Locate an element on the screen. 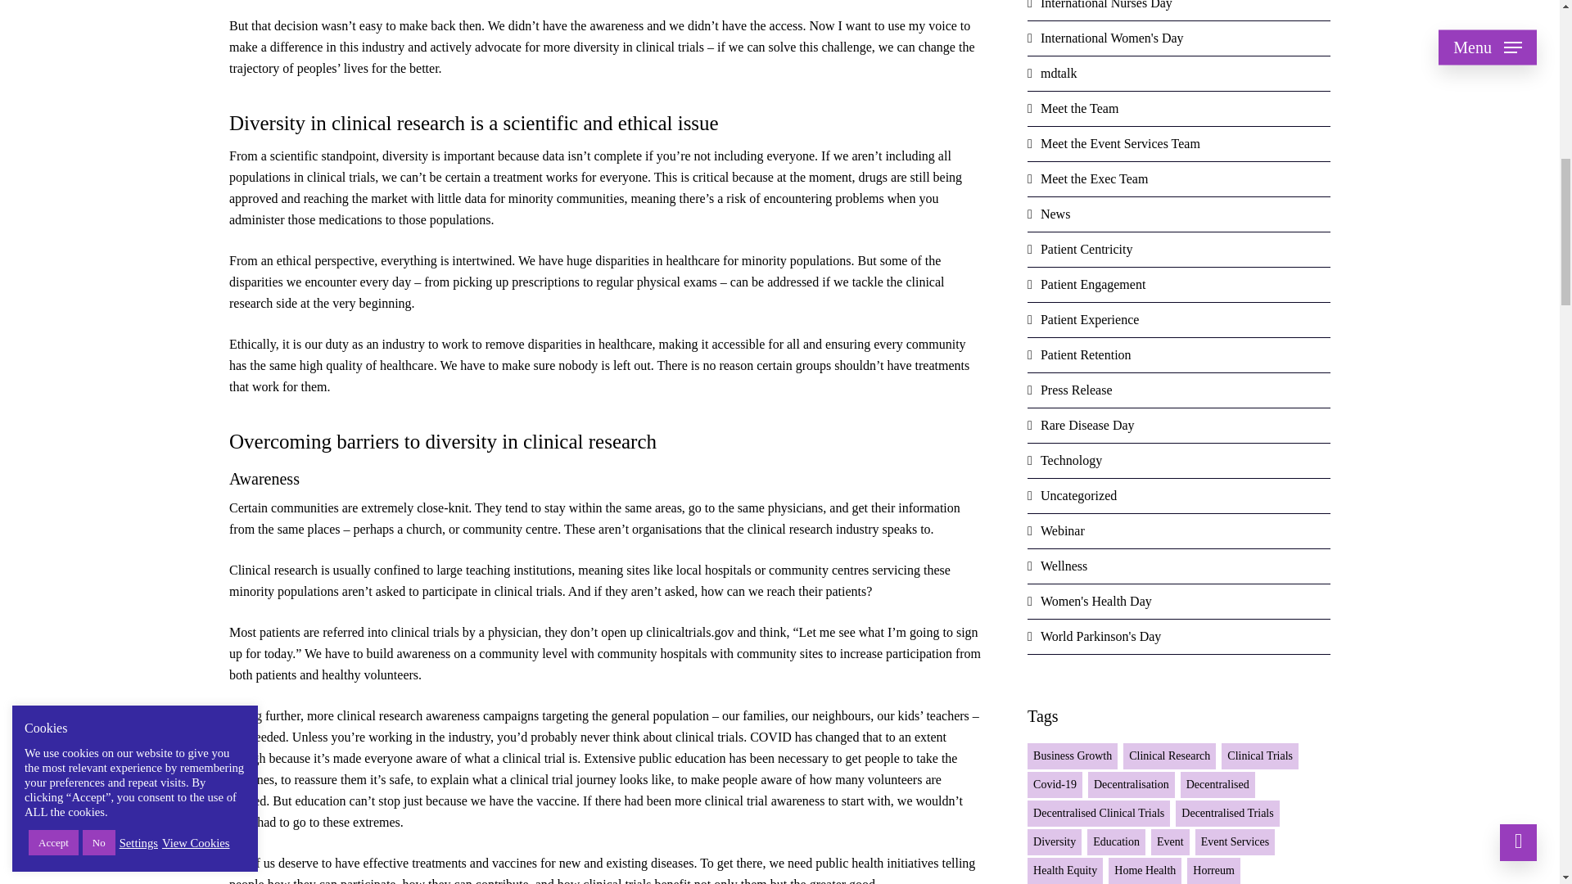  International Women's Day is located at coordinates (1179, 38).